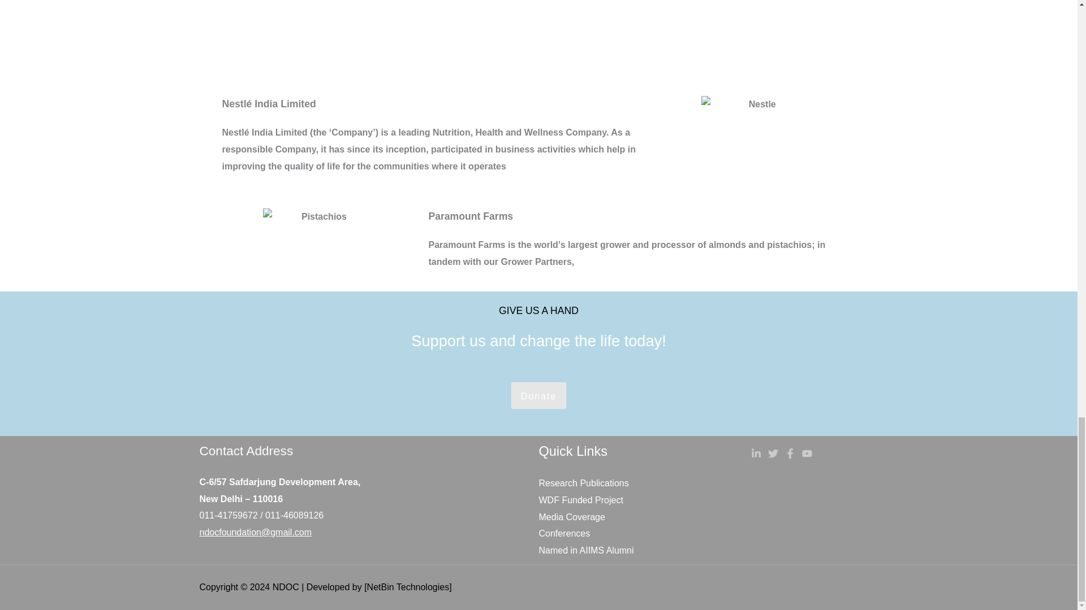  I want to click on WDF Funded Project, so click(580, 500).